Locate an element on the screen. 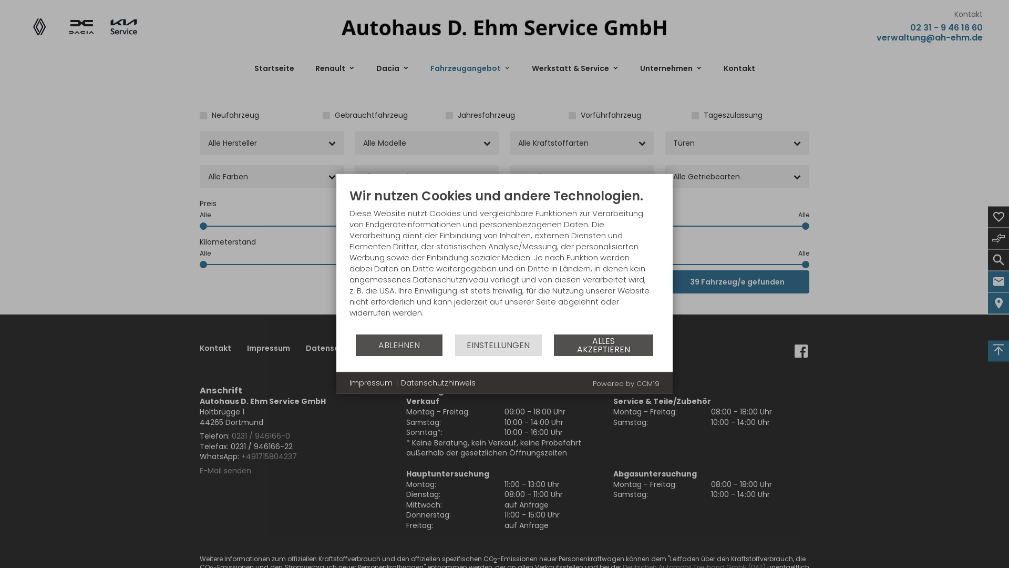 This screenshot has width=1009, height=568. Dacia is located at coordinates (393, 68).